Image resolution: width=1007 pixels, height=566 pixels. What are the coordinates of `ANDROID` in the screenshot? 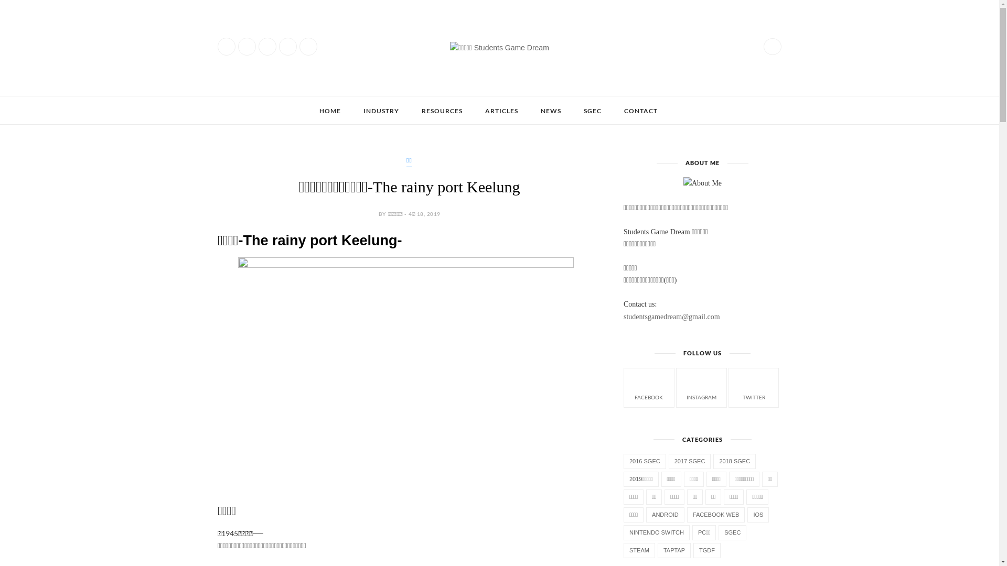 It's located at (665, 515).